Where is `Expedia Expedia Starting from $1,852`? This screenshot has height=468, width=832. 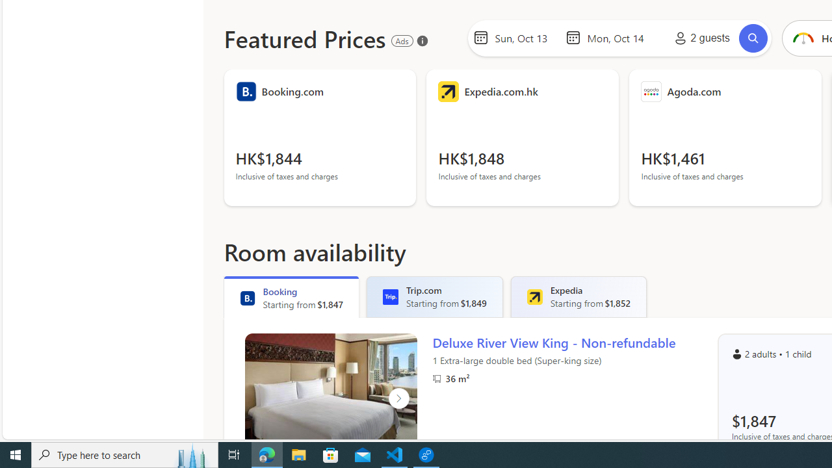 Expedia Expedia Starting from $1,852 is located at coordinates (578, 296).